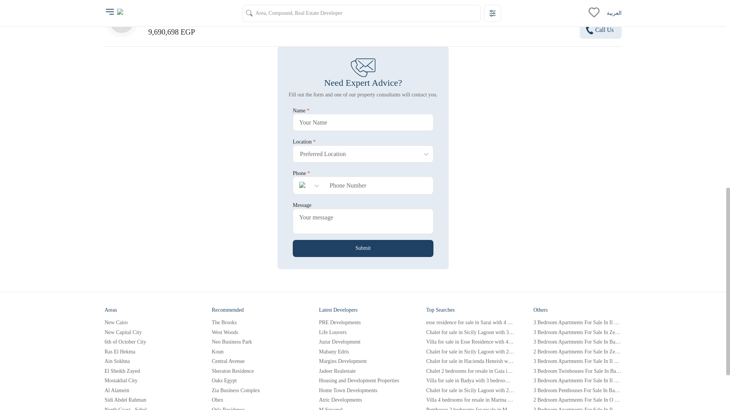  What do you see at coordinates (148, 380) in the screenshot?
I see `Mostakbal City` at bounding box center [148, 380].